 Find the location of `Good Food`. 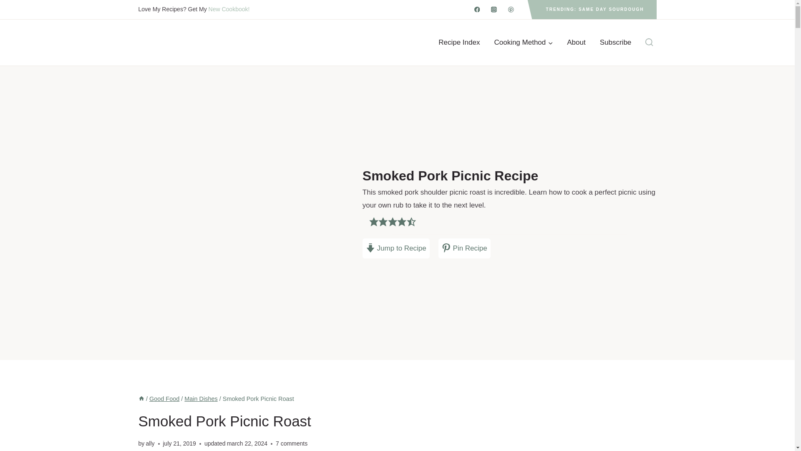

Good Food is located at coordinates (164, 399).